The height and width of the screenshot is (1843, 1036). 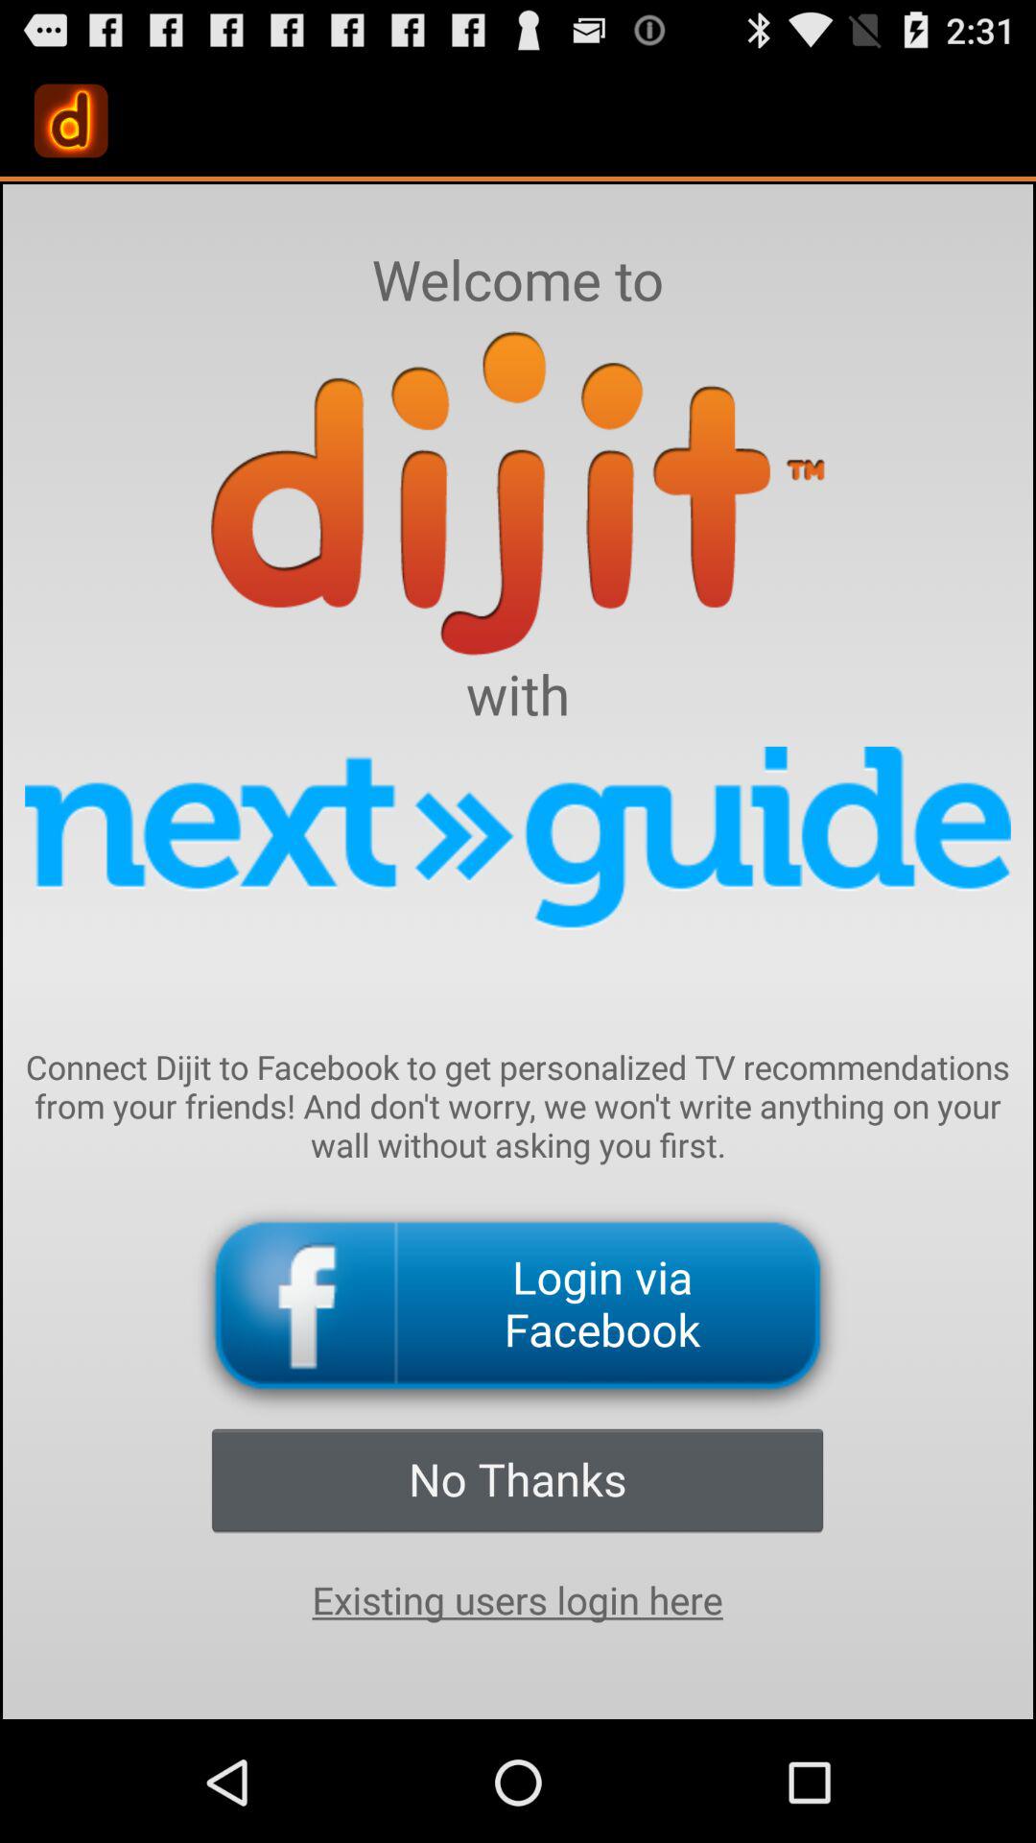 I want to click on turn on item above no thanks, so click(x=518, y=1305).